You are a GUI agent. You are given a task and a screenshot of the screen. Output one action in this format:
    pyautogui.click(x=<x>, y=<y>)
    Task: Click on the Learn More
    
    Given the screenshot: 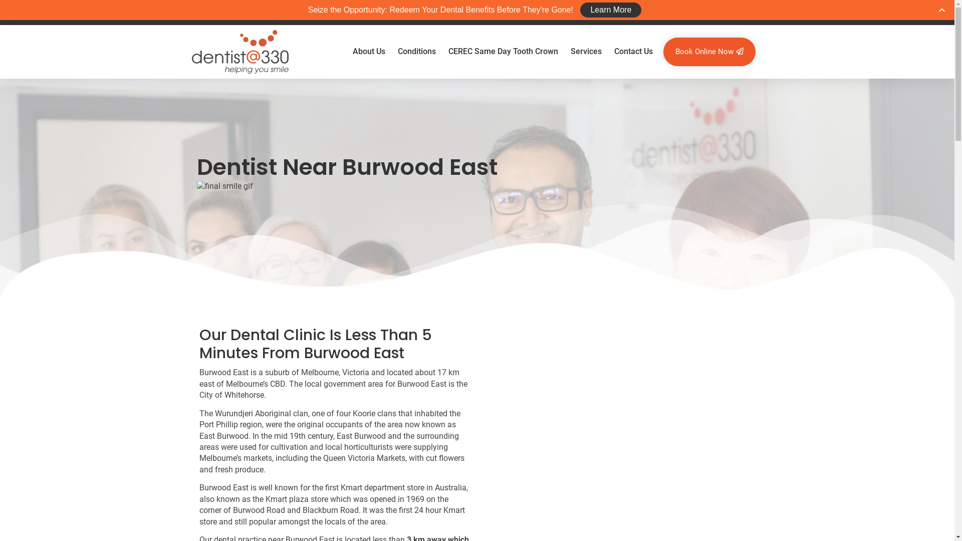 What is the action you would take?
    pyautogui.click(x=611, y=10)
    